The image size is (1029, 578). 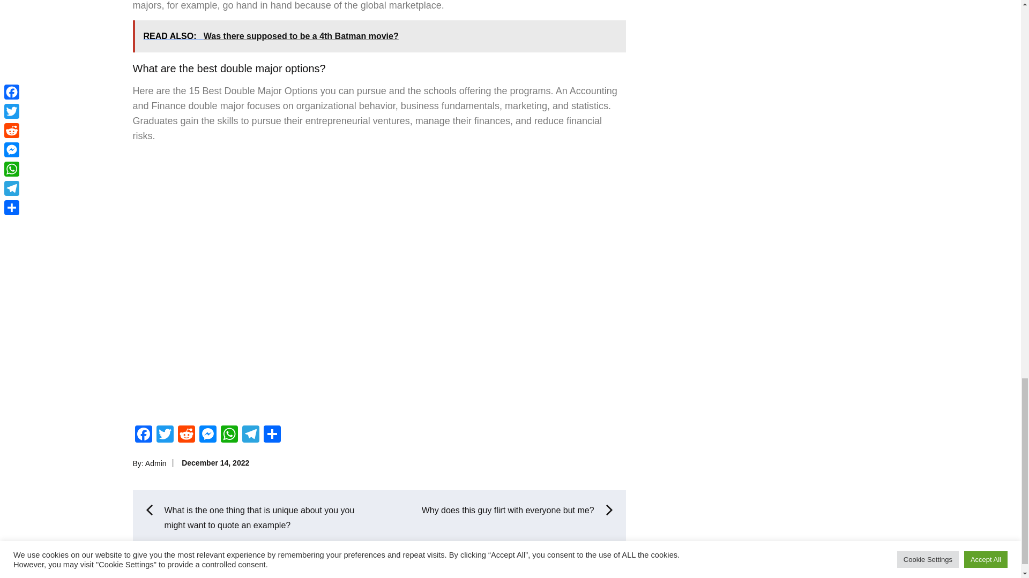 I want to click on Facebook, so click(x=144, y=435).